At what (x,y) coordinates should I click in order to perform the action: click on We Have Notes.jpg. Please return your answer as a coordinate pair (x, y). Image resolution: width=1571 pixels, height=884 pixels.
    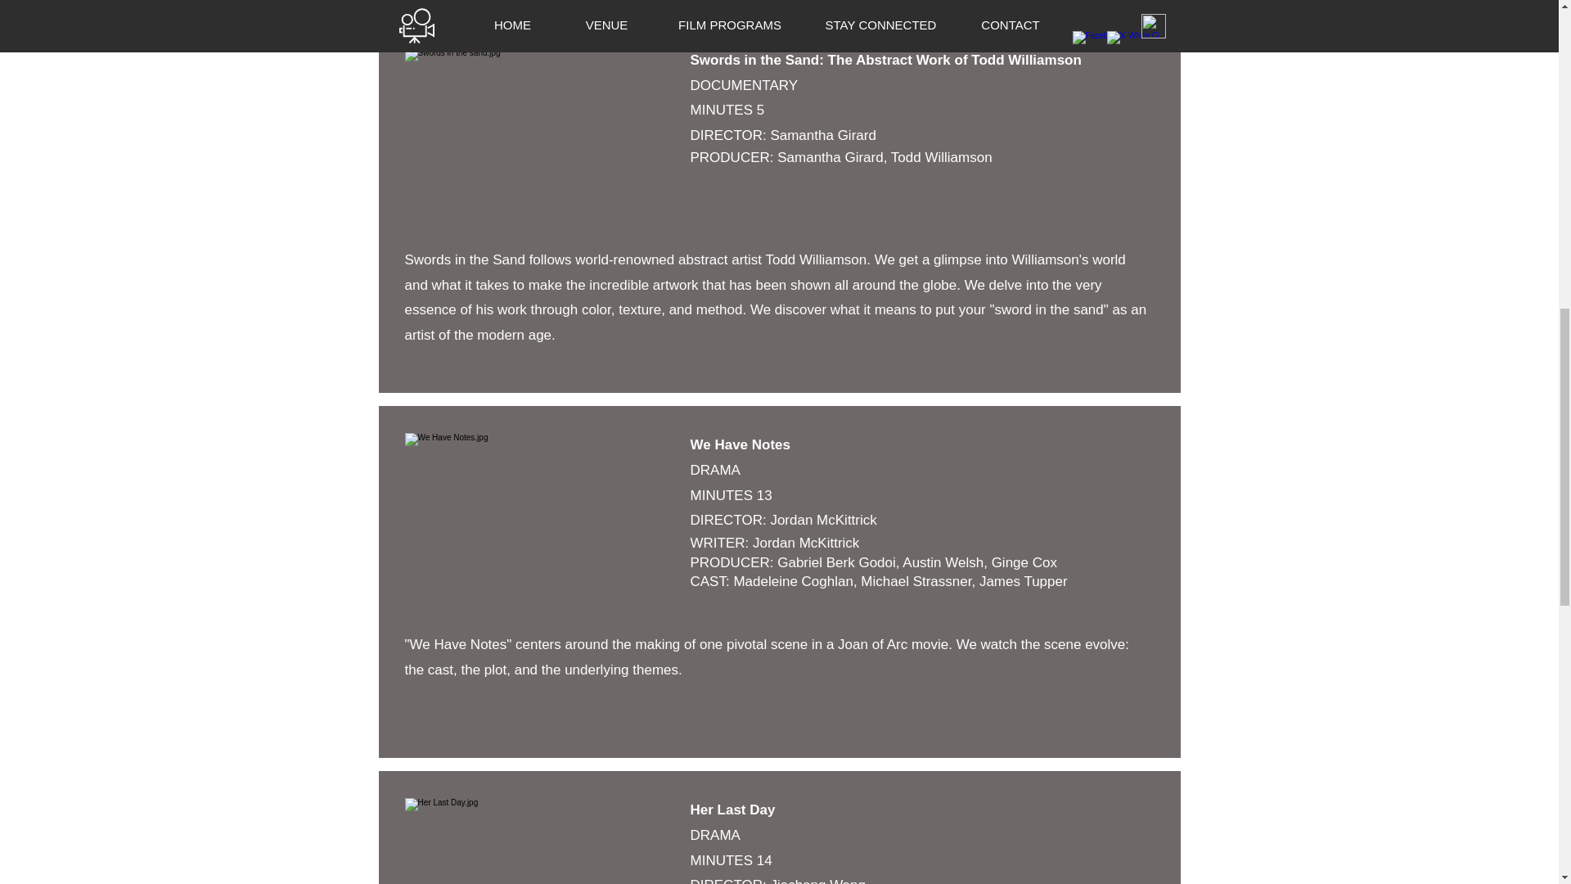
    Looking at the image, I should click on (538, 132).